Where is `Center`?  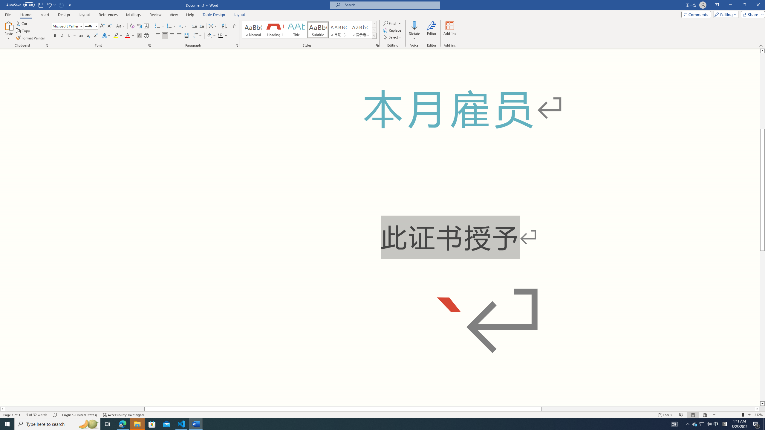 Center is located at coordinates (165, 36).